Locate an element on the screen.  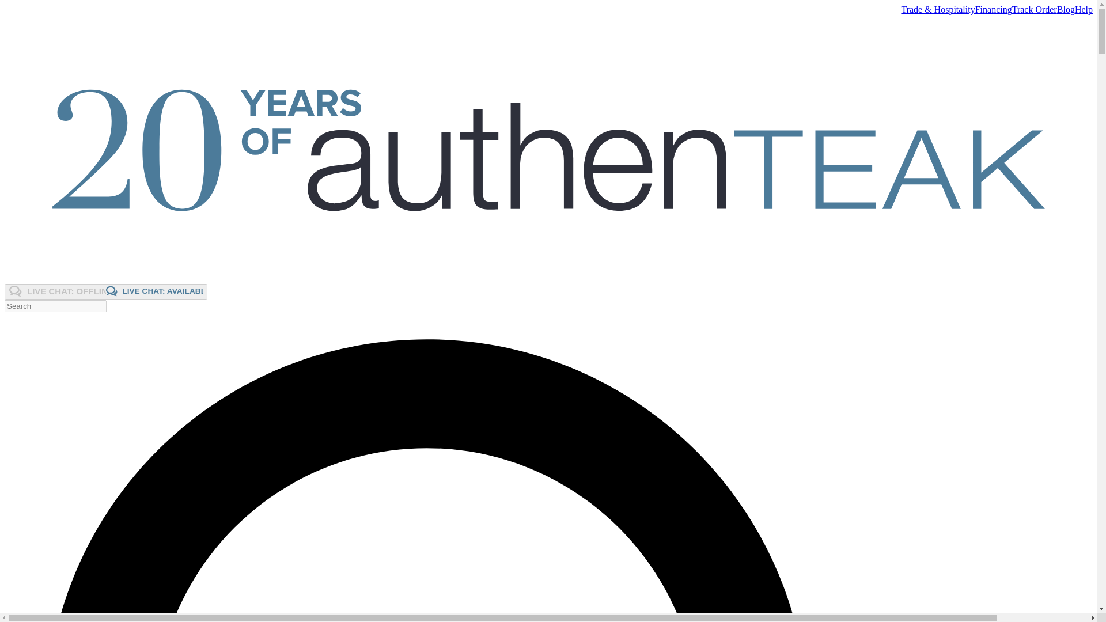
Financing is located at coordinates (993, 9).